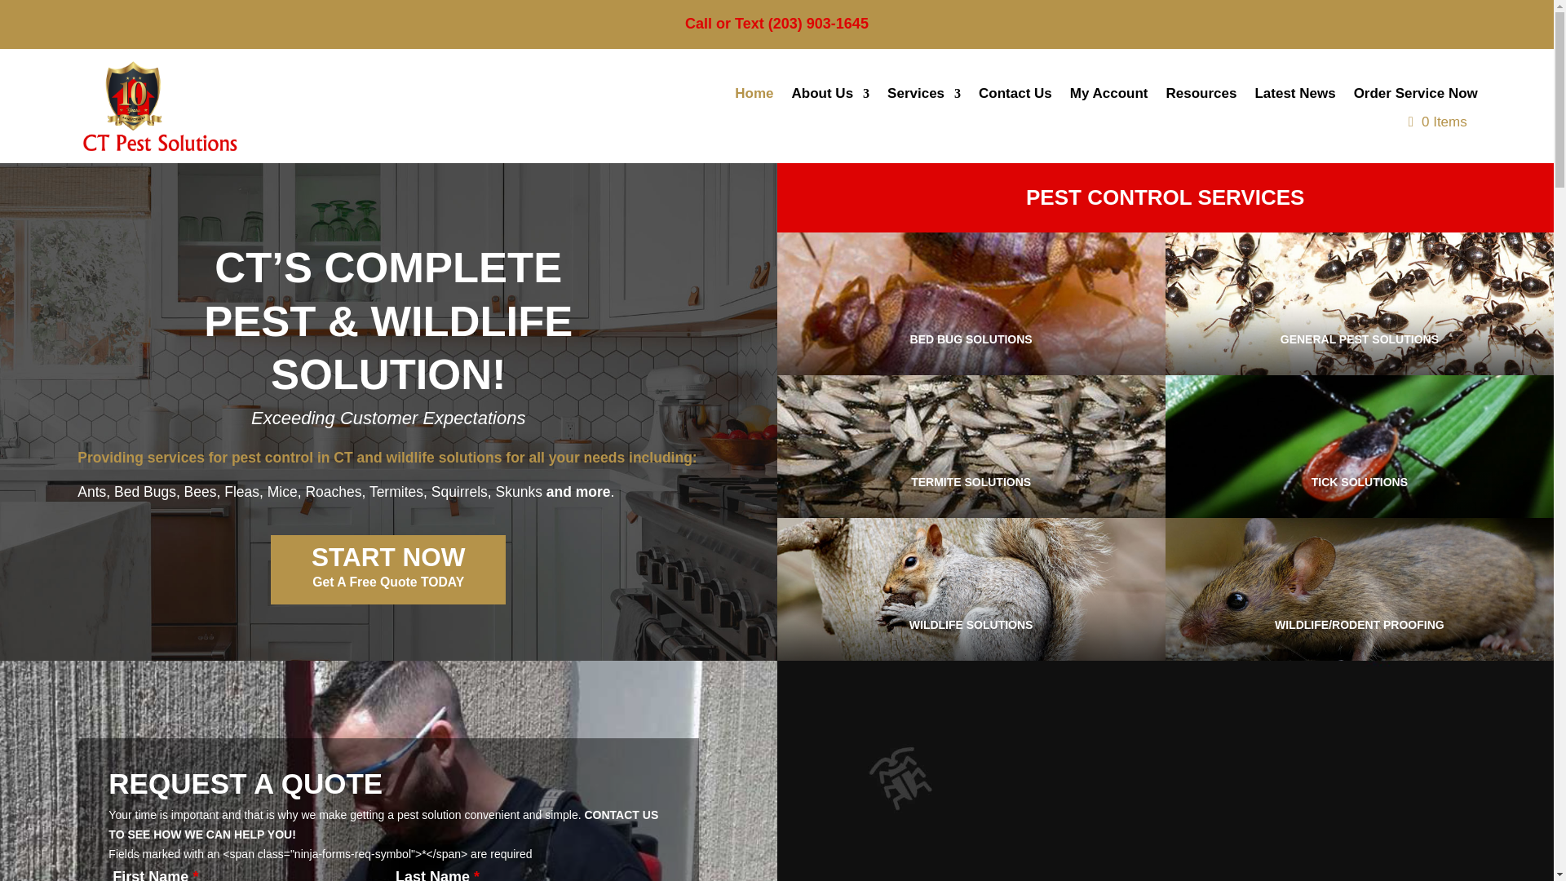 The width and height of the screenshot is (1566, 881). I want to click on My Account, so click(1108, 109).